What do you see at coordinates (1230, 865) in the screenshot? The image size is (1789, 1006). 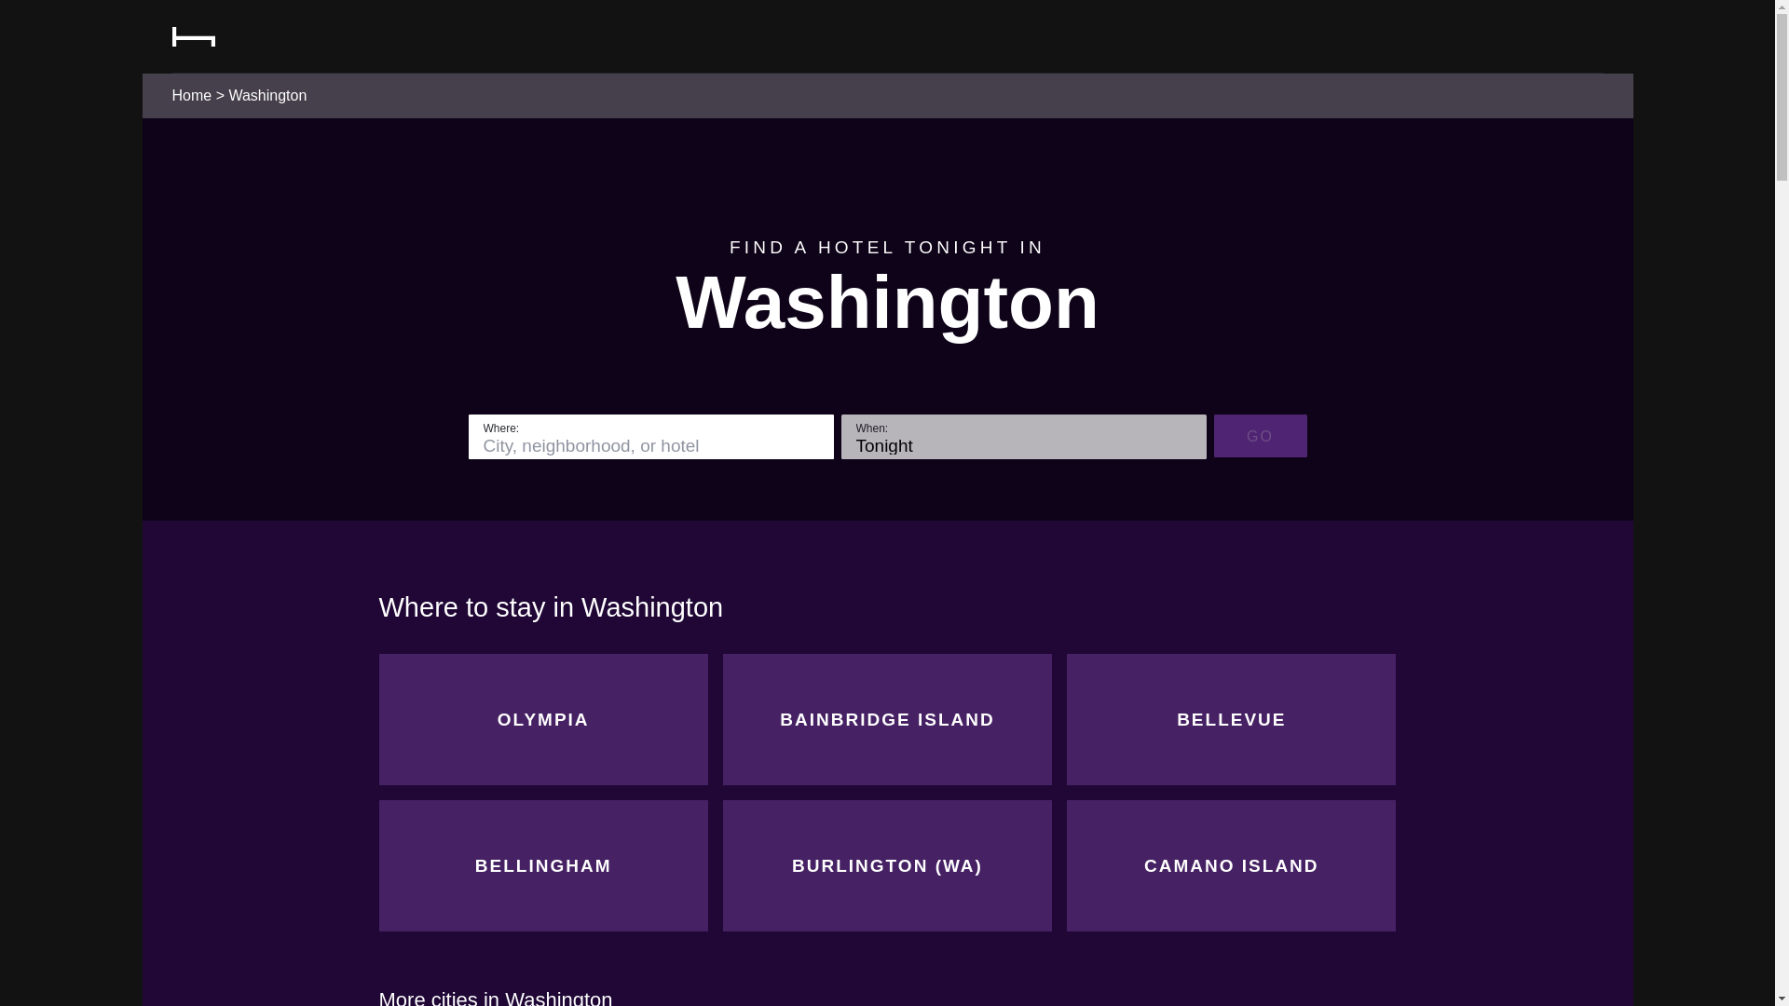 I see `CAMANO ISLAND` at bounding box center [1230, 865].